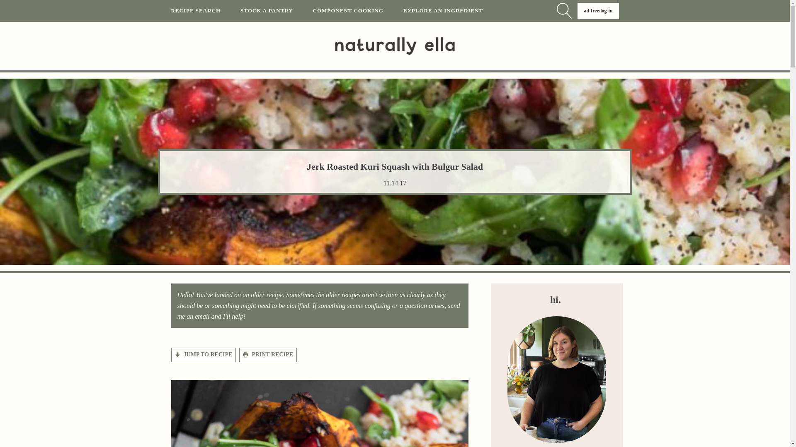 The width and height of the screenshot is (796, 447). I want to click on Search, so click(14, 5).